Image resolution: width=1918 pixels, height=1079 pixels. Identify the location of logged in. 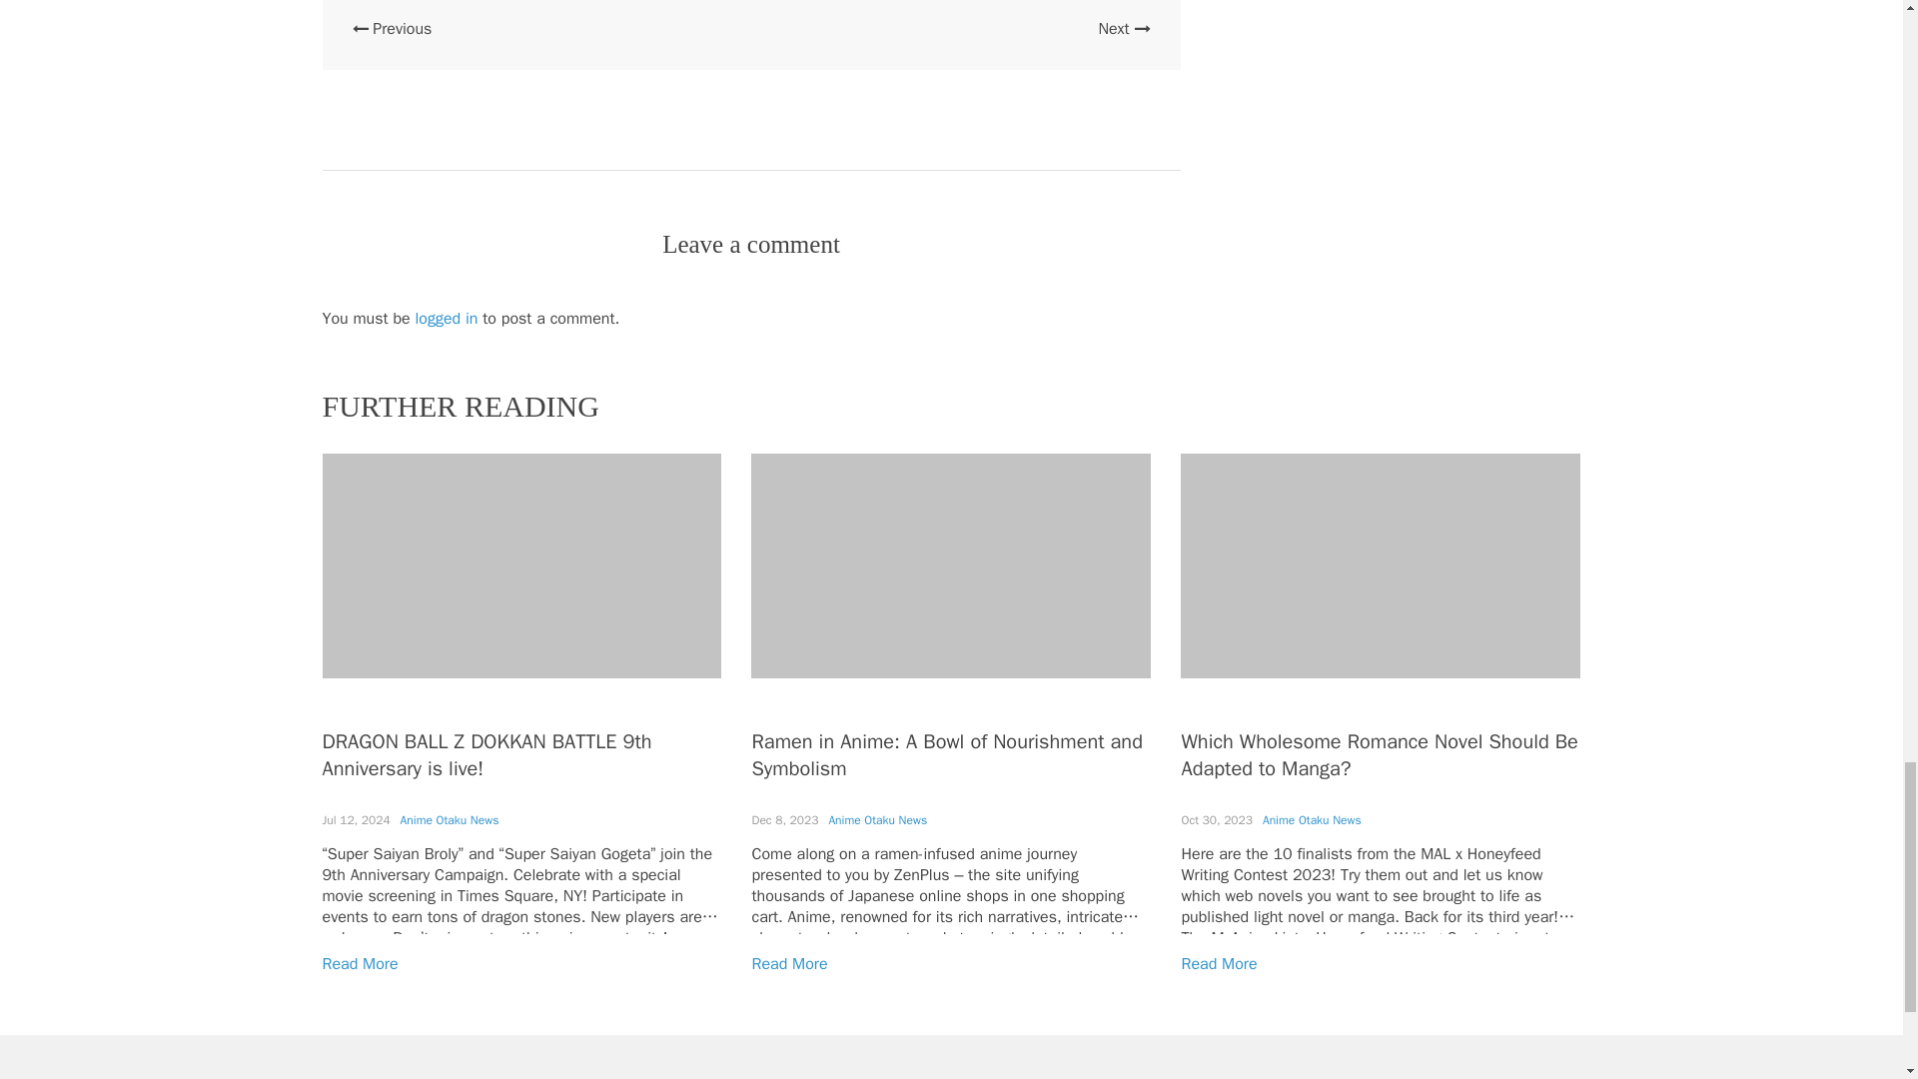
(447, 318).